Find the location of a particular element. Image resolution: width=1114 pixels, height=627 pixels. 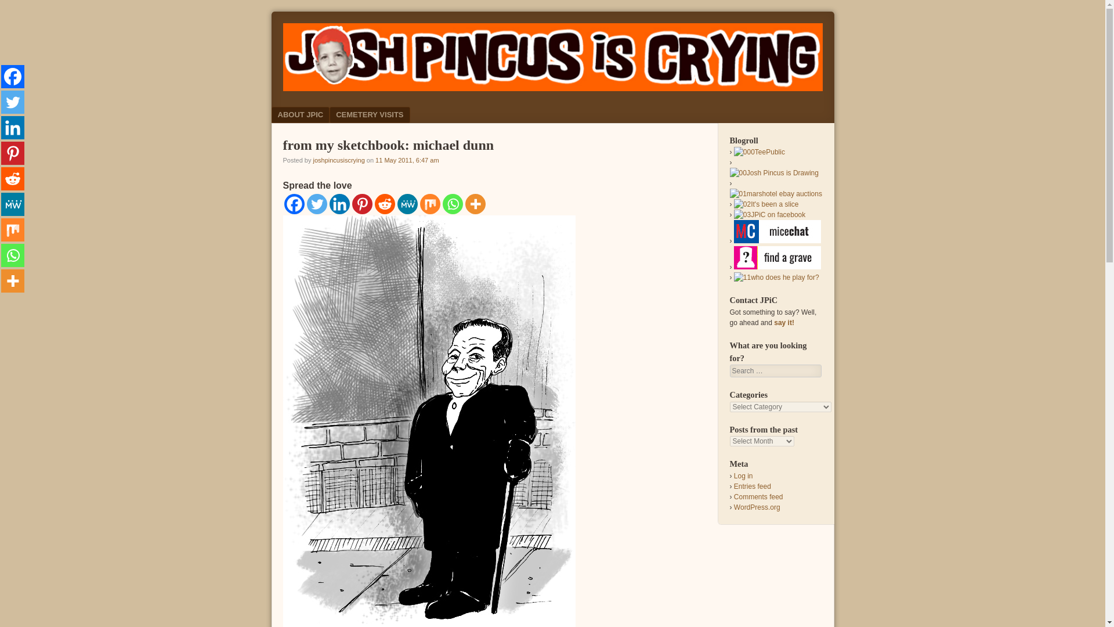

Skip to content is located at coordinates (312, 114).